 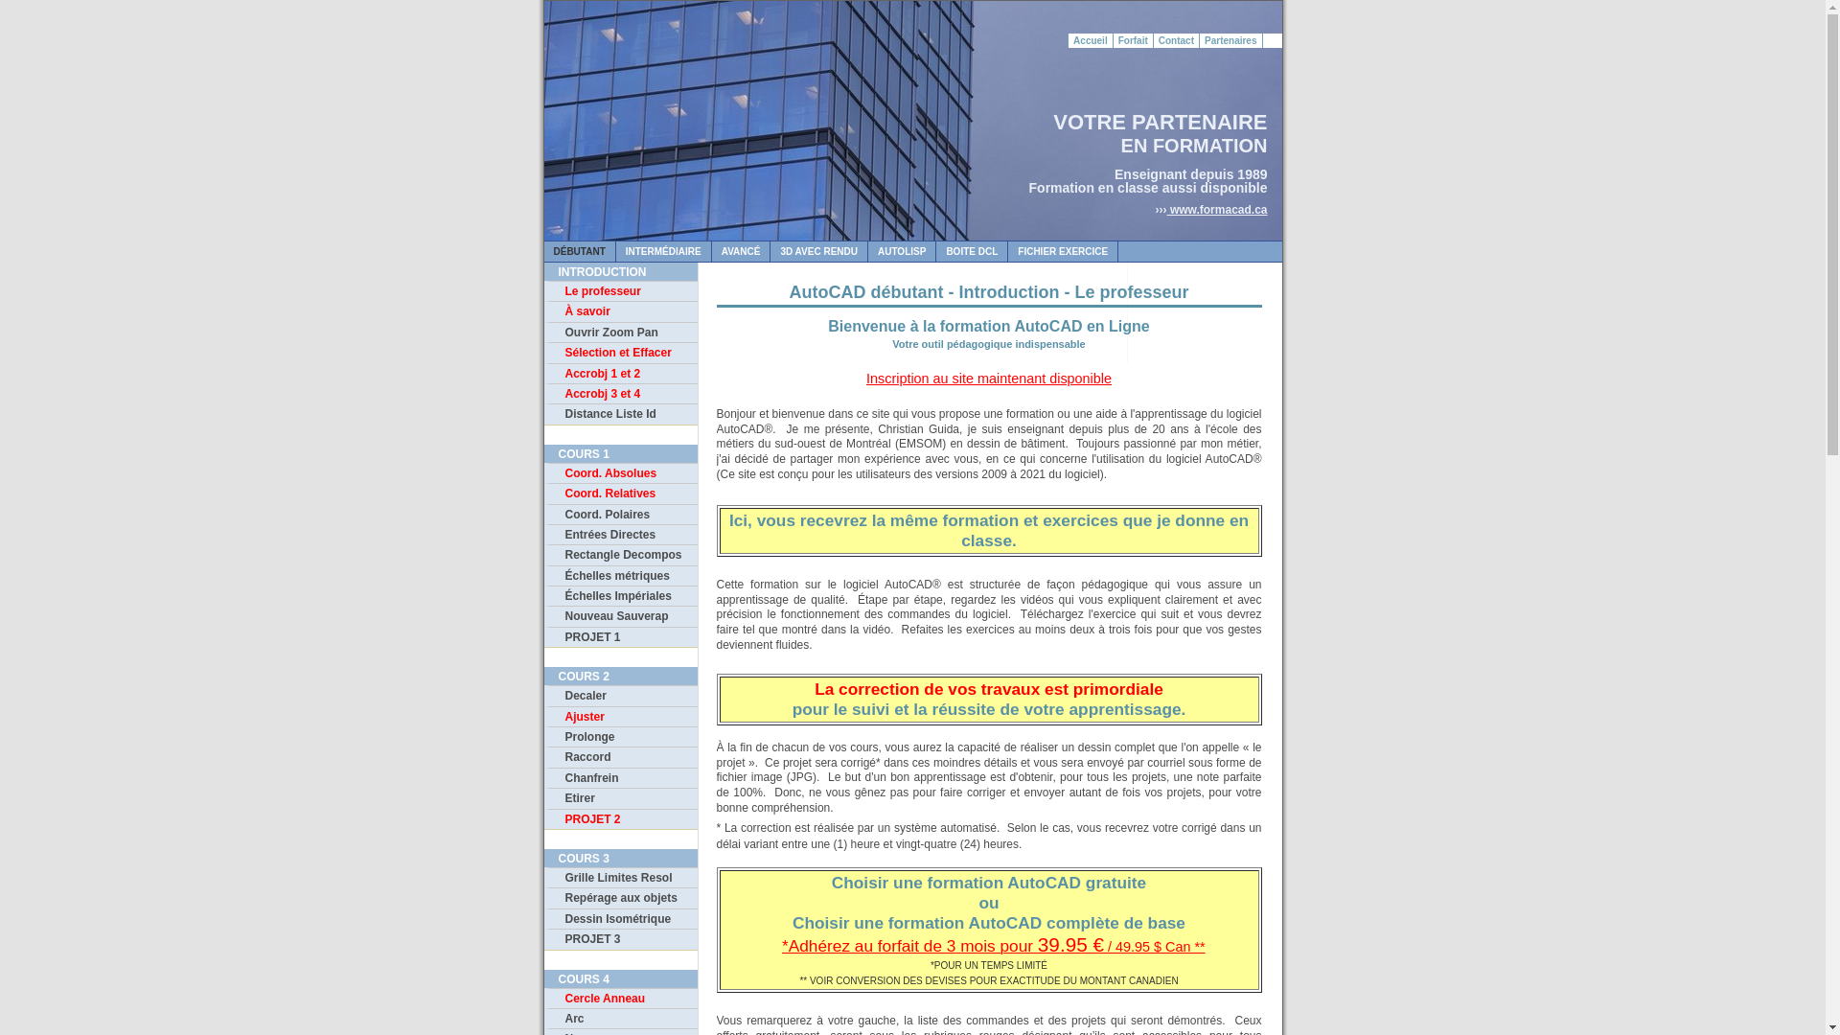 I want to click on Coord. Polaires, so click(x=621, y=514).